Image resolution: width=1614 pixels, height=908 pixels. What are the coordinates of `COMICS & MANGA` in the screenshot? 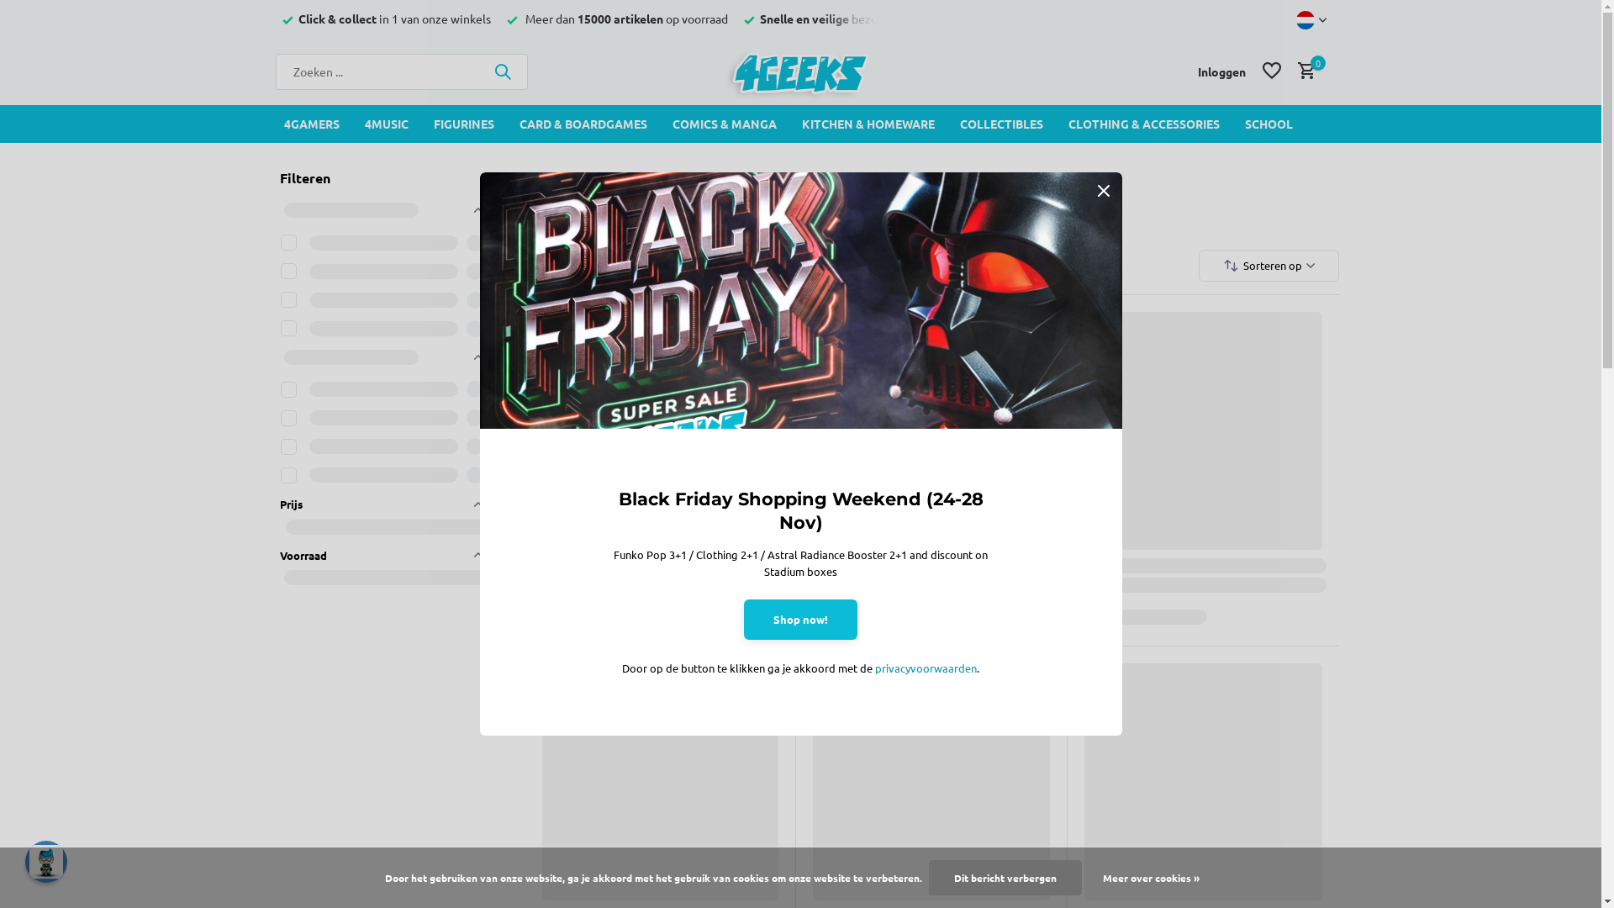 It's located at (725, 124).